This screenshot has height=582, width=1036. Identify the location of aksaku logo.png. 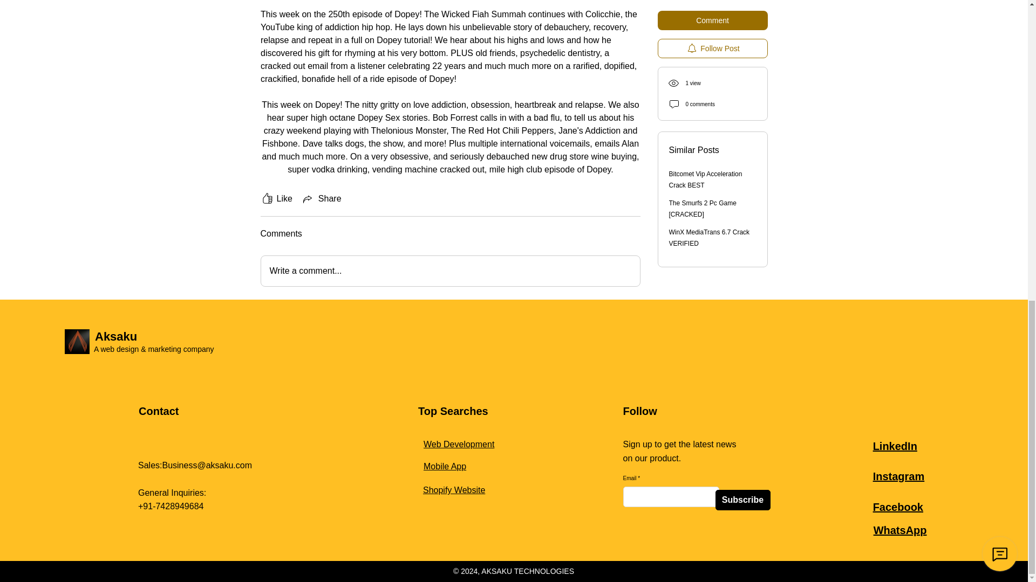
(77, 342).